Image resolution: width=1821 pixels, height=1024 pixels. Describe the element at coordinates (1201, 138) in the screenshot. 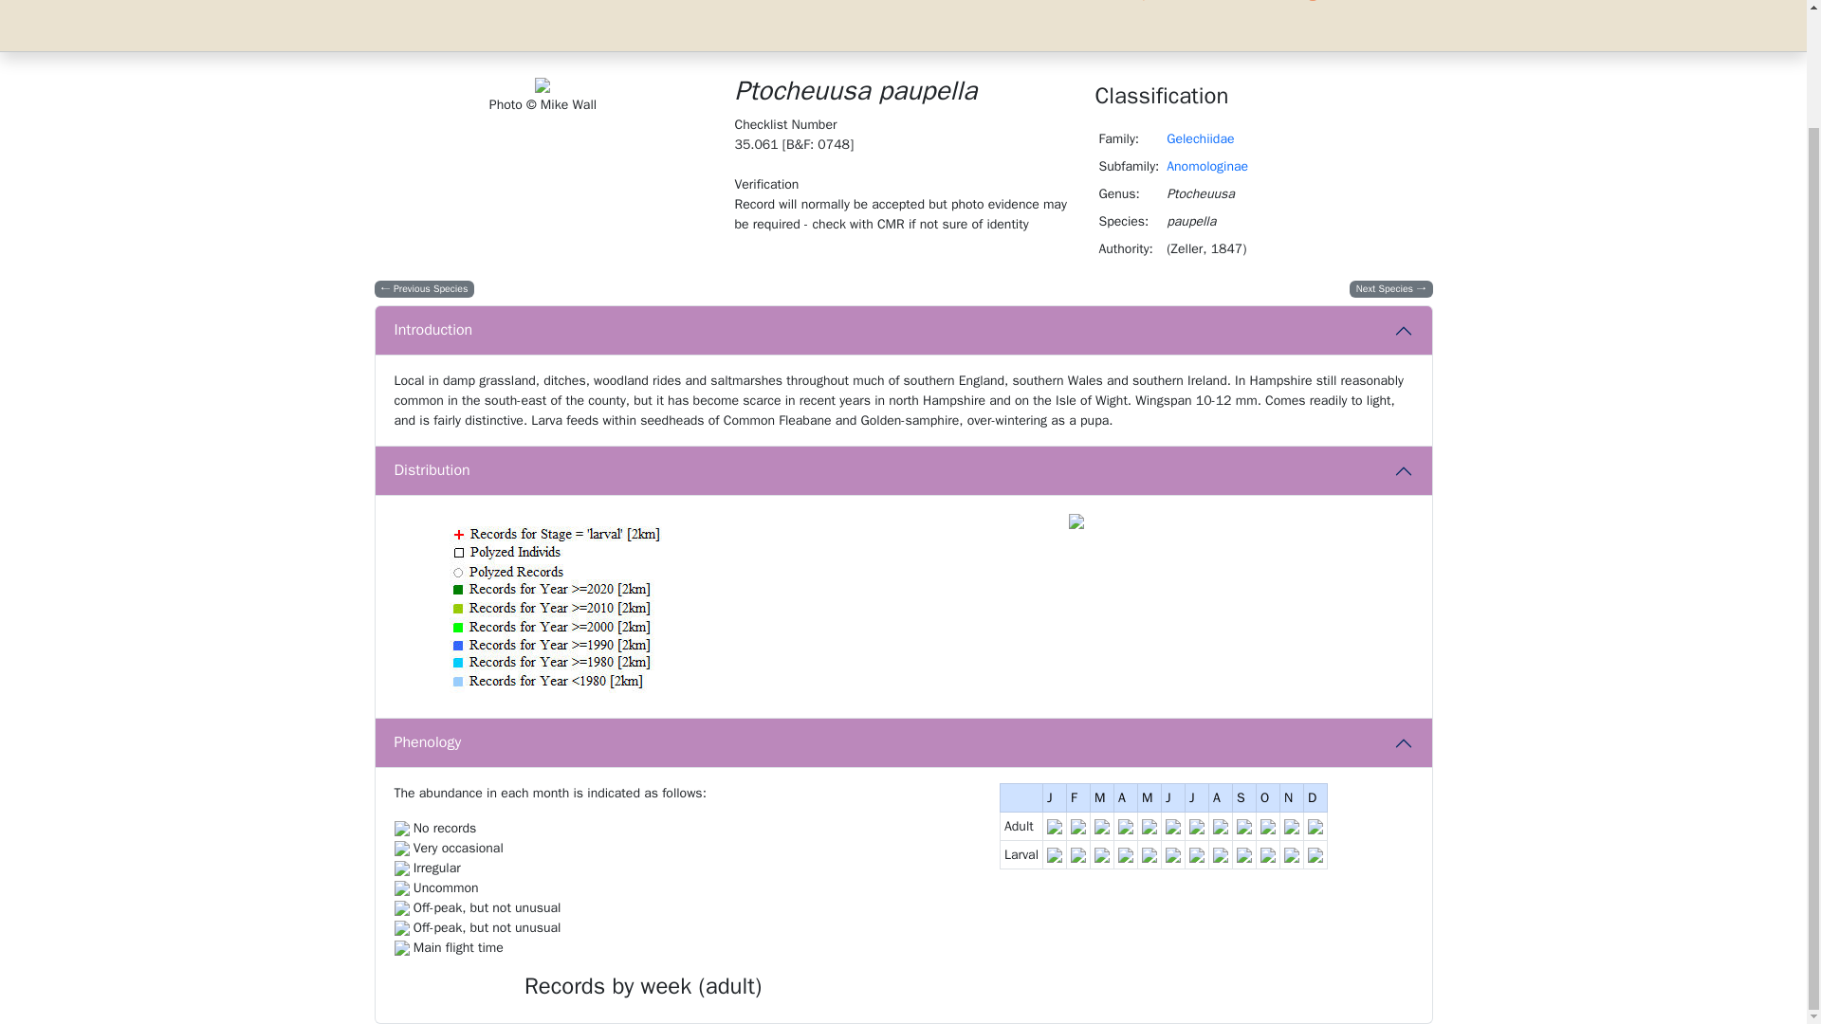

I see `Gelechiidae` at that location.